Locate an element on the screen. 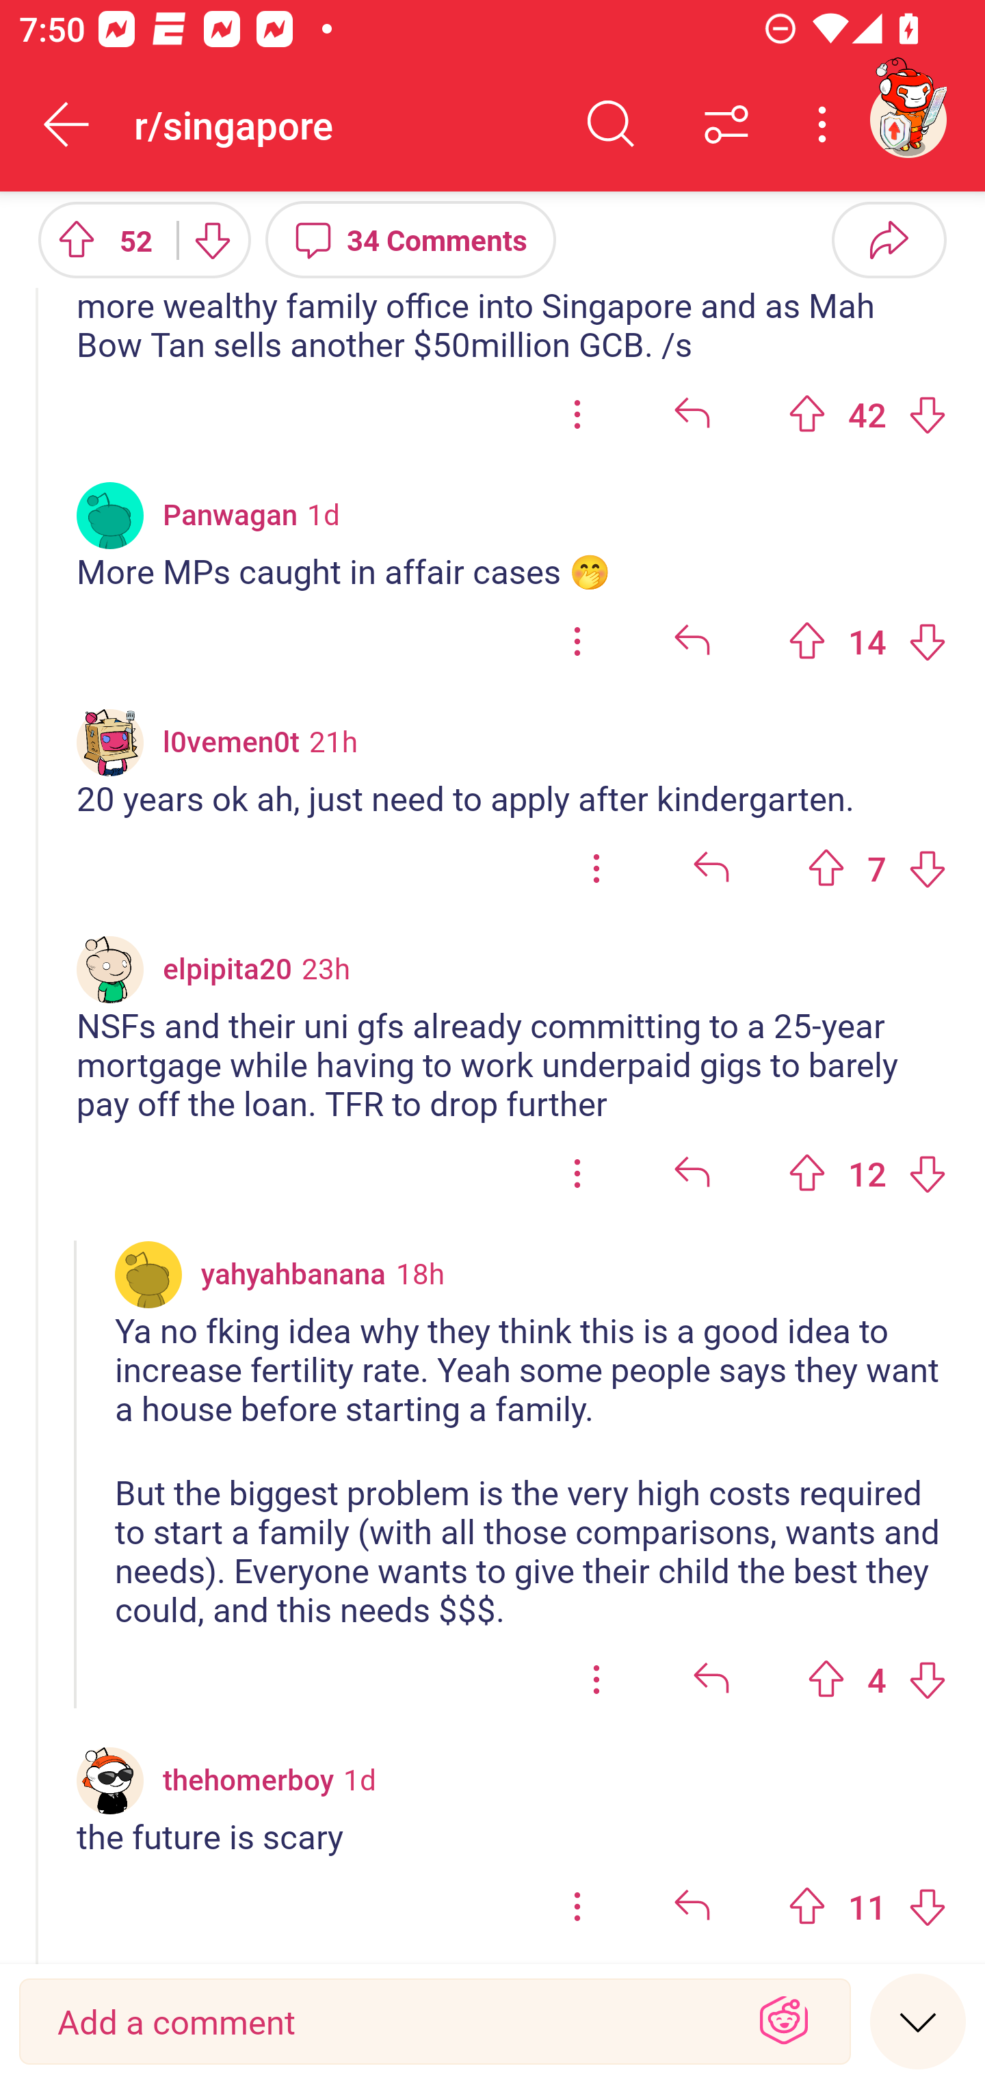 This screenshot has width=985, height=2079. r/singapore is located at coordinates (343, 123).